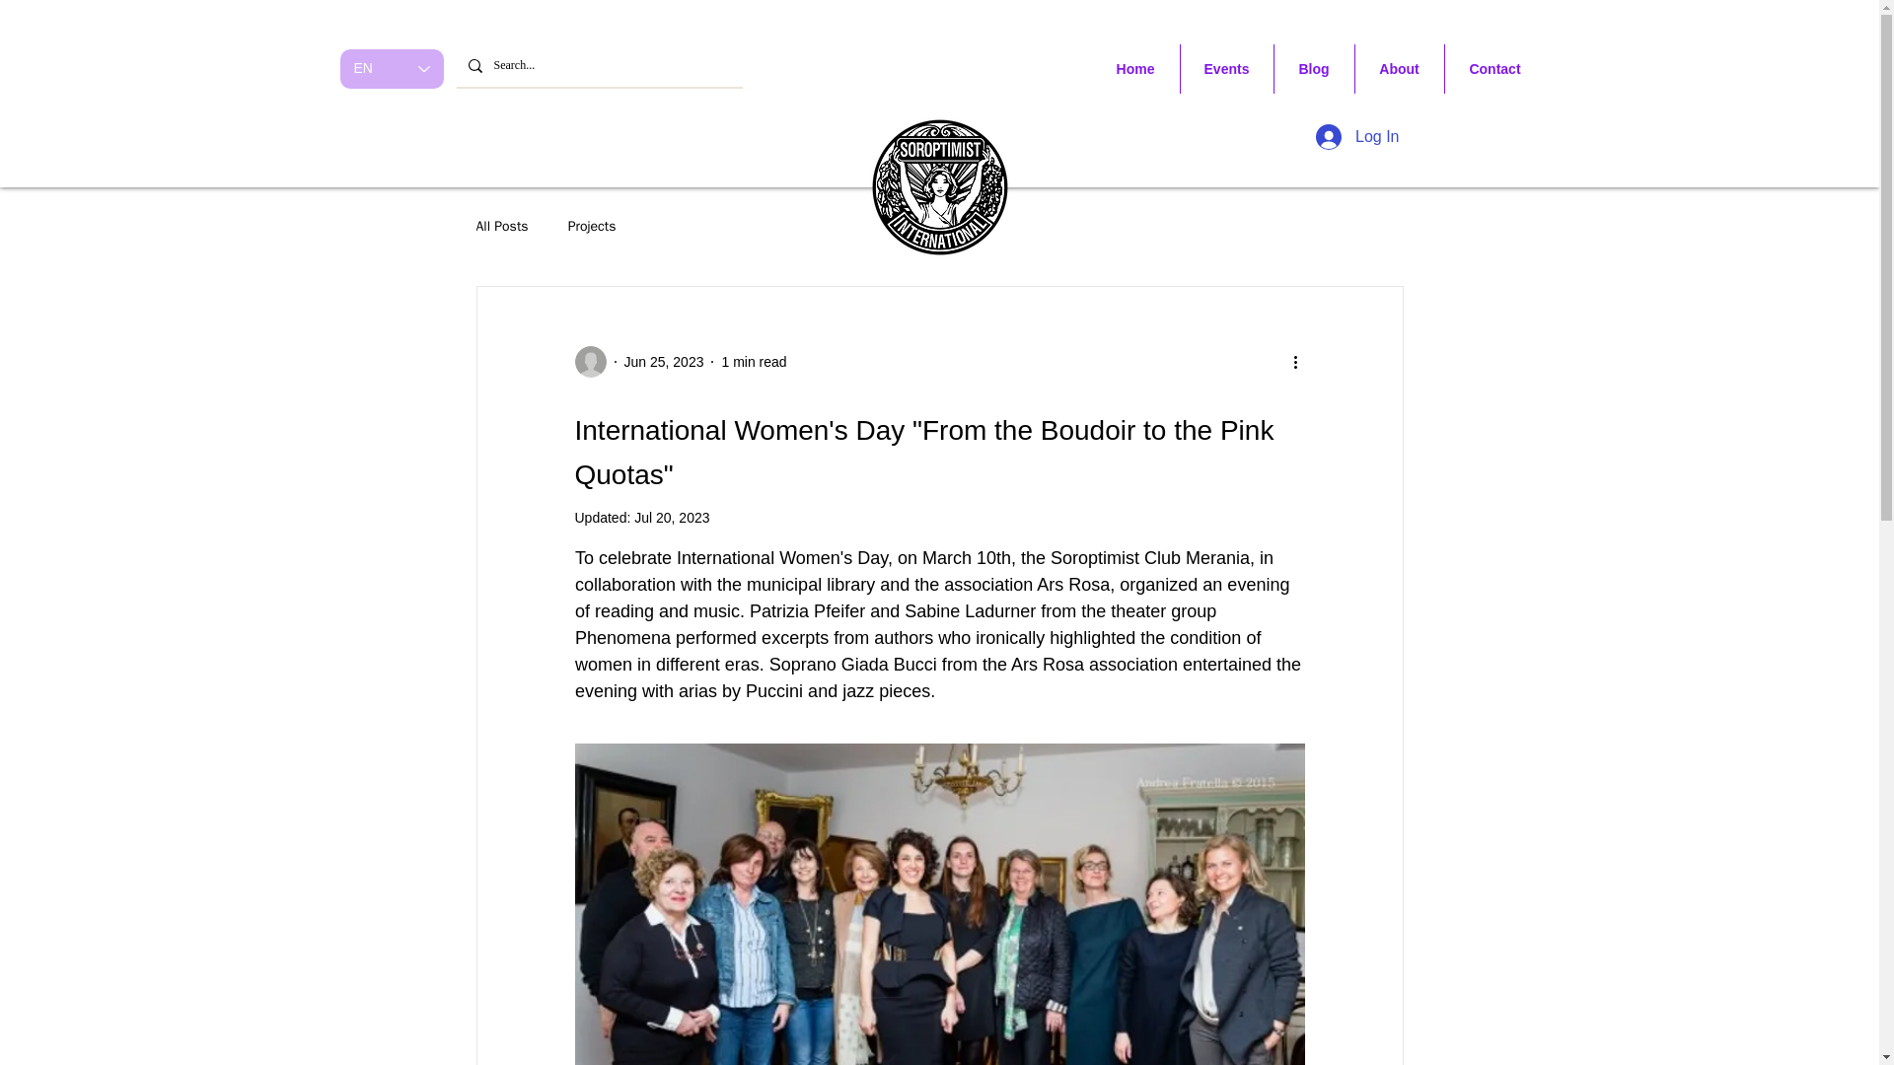 This screenshot has height=1065, width=1894. Describe the element at coordinates (1314, 69) in the screenshot. I see `Blog` at that location.